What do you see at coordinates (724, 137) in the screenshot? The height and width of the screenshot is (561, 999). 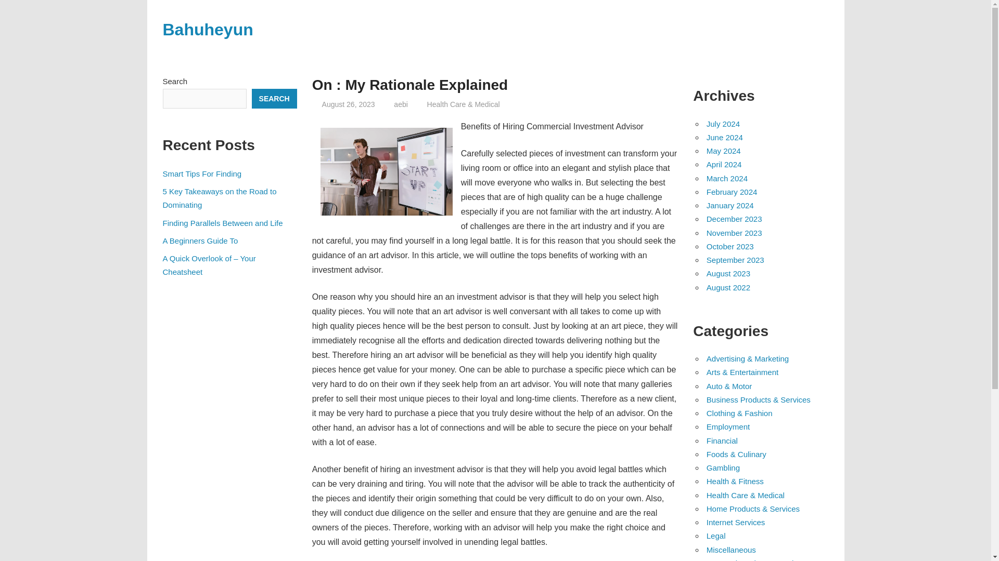 I see `June 2024` at bounding box center [724, 137].